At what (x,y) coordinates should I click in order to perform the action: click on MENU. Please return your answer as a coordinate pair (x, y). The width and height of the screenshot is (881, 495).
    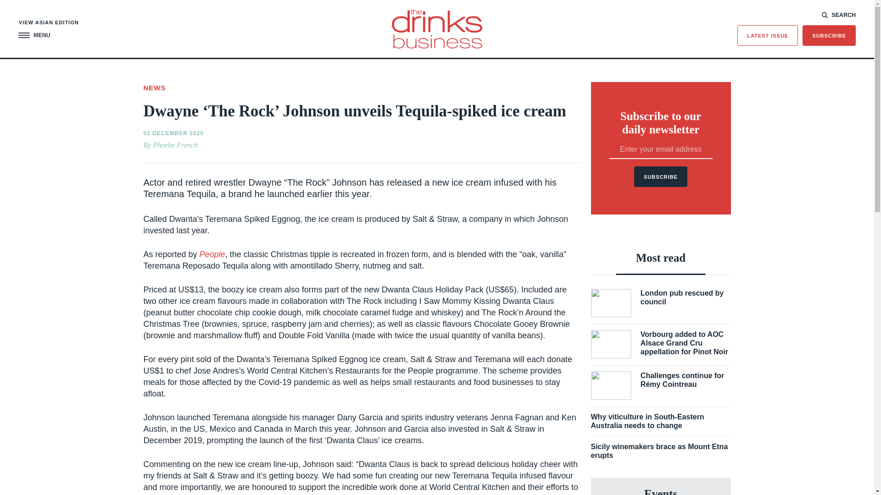
    Looking at the image, I should click on (34, 36).